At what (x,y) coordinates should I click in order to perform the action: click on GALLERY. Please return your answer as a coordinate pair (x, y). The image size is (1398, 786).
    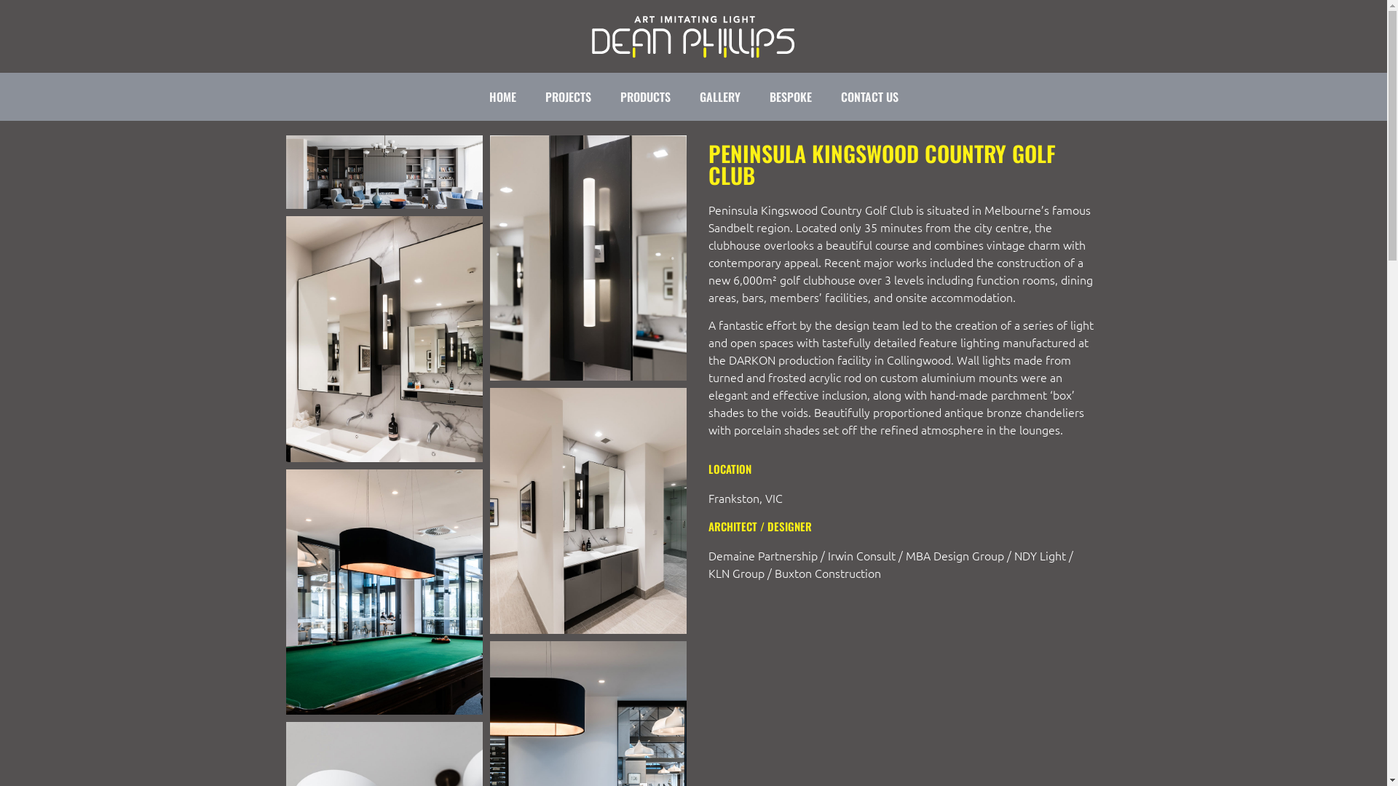
    Looking at the image, I should click on (719, 96).